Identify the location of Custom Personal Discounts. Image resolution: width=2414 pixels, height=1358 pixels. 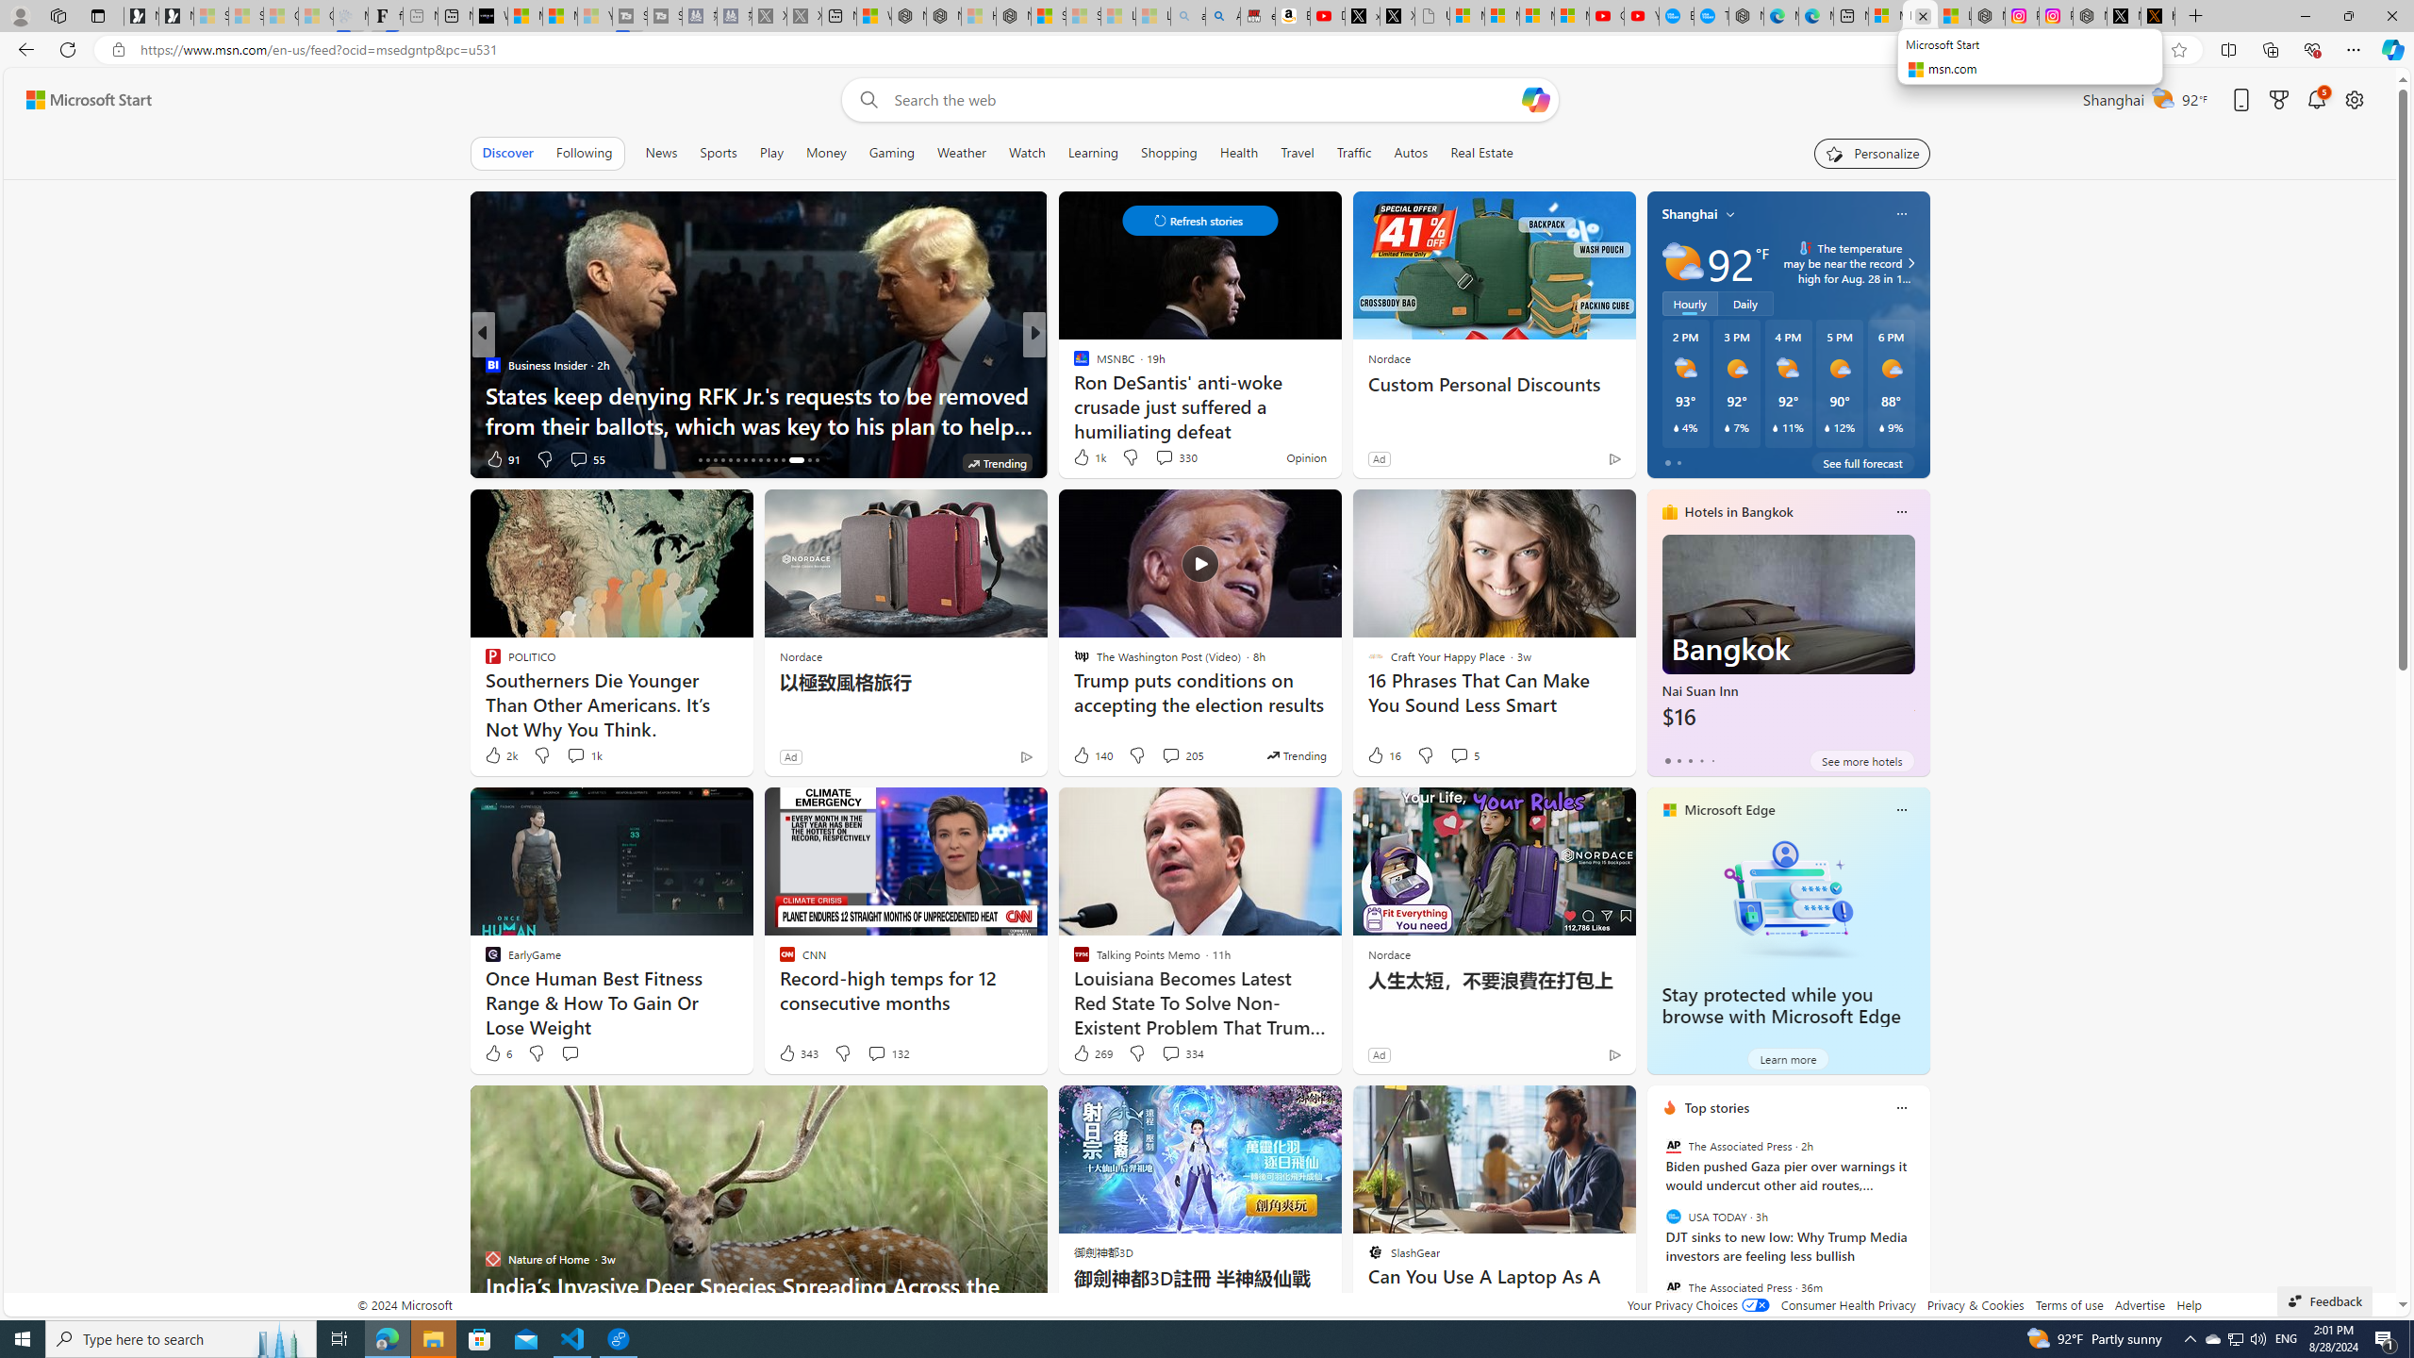
(1492, 385).